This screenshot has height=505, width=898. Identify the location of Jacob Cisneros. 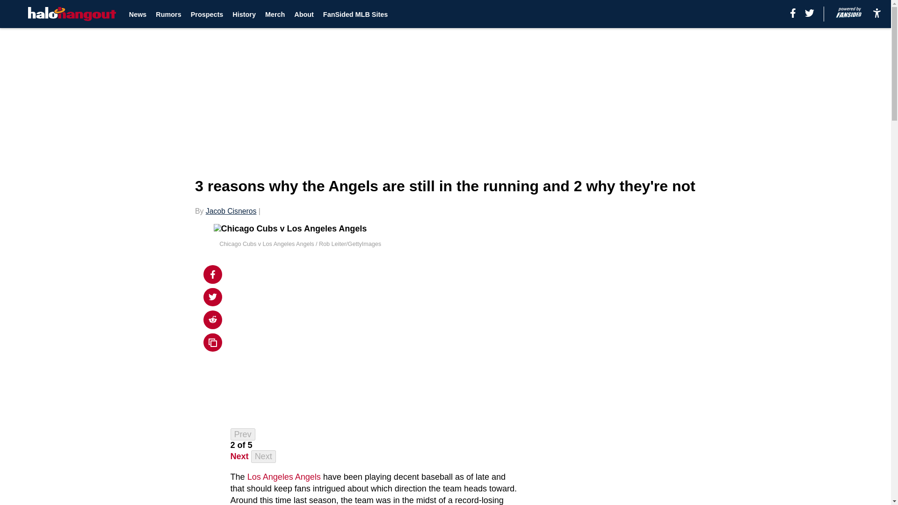
(231, 211).